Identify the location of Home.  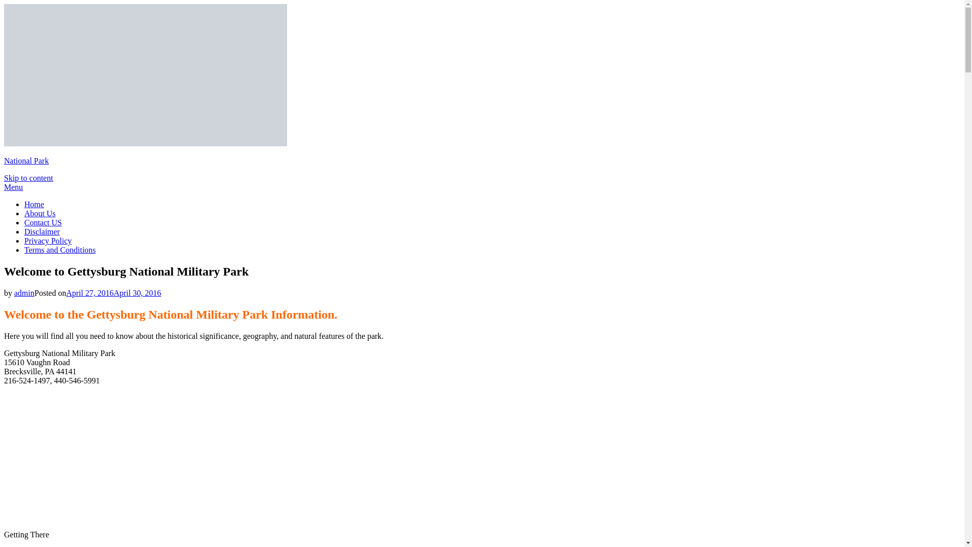
(34, 204).